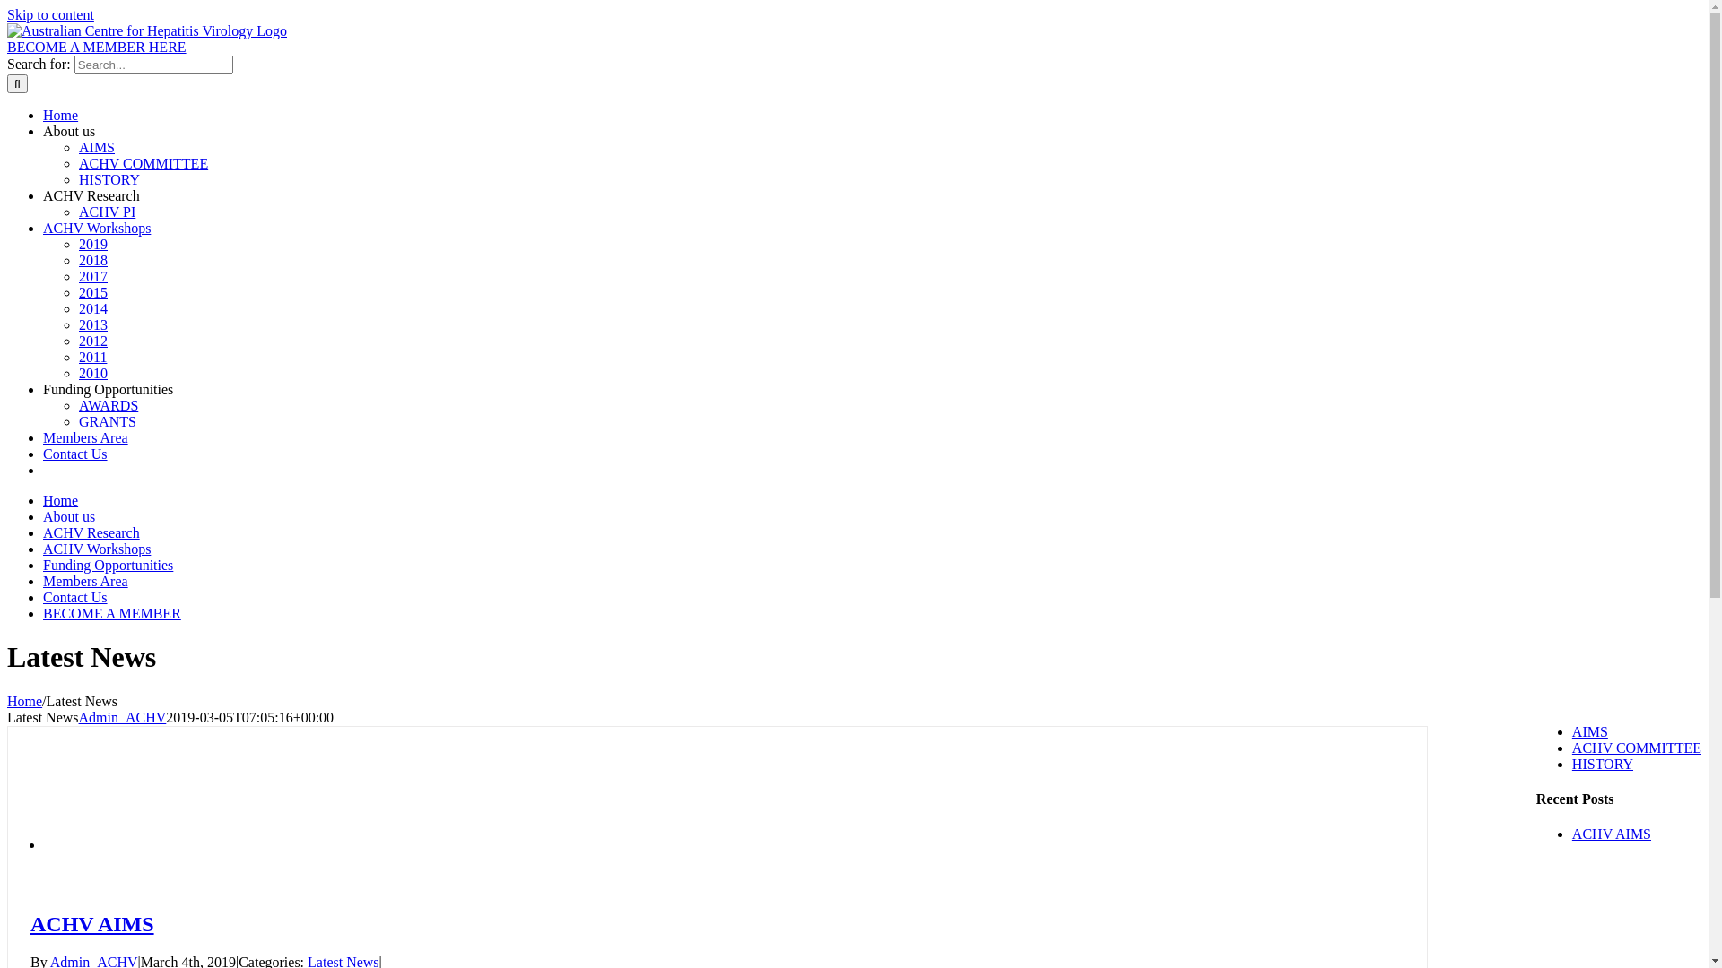 This screenshot has width=1722, height=968. I want to click on Members Area, so click(86, 581).